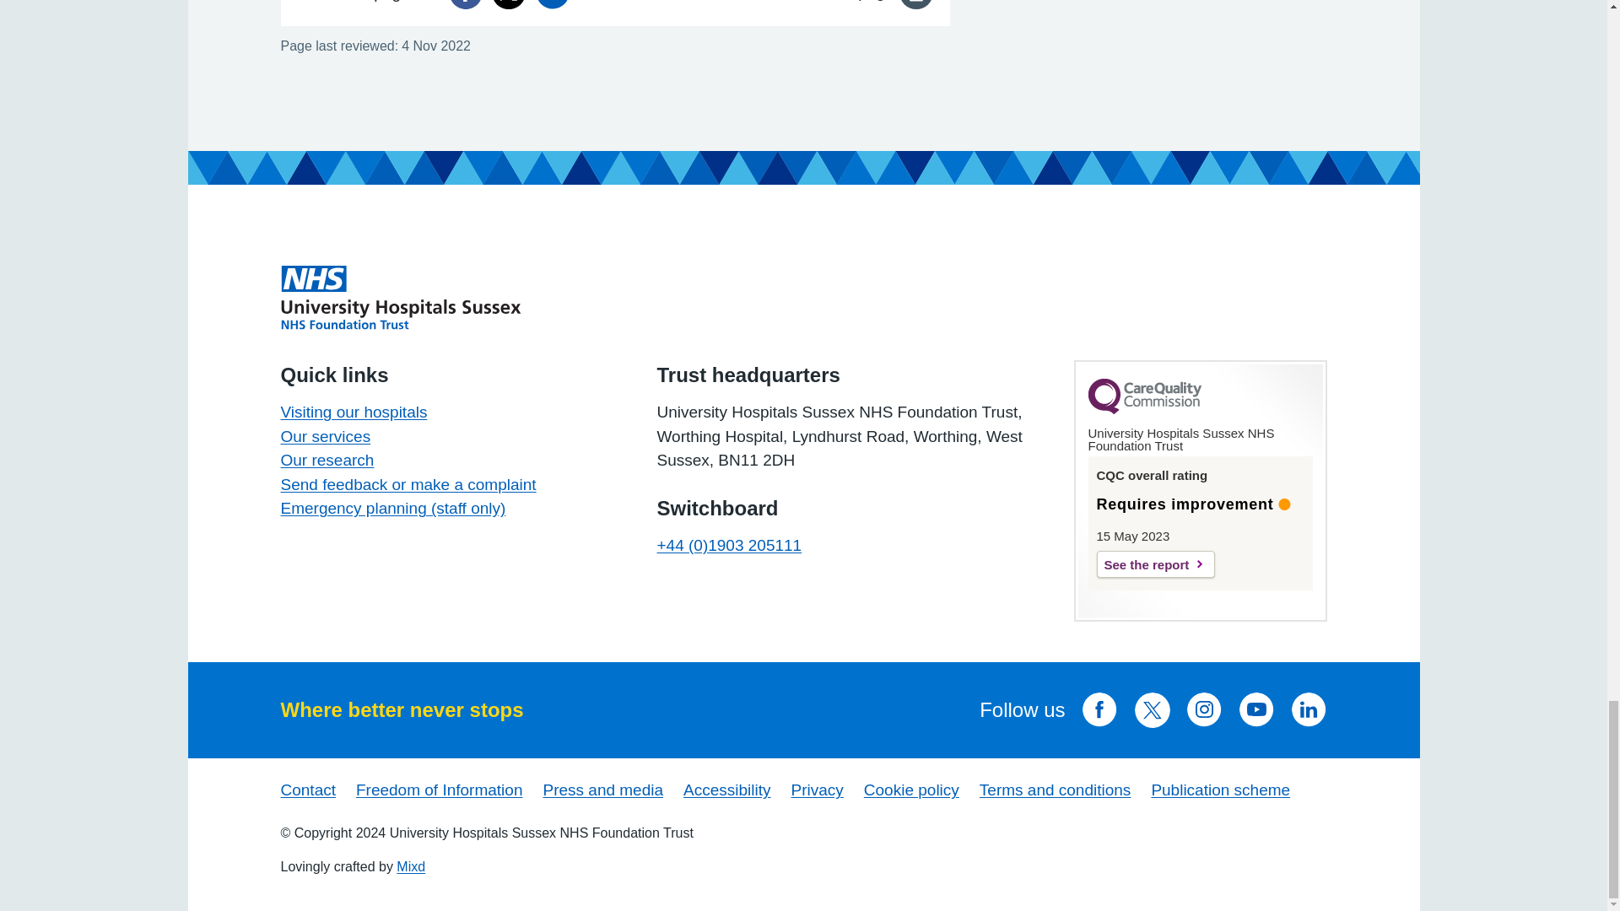 Image resolution: width=1620 pixels, height=911 pixels. Describe the element at coordinates (400, 297) in the screenshot. I see `Excellence as our standard` at that location.